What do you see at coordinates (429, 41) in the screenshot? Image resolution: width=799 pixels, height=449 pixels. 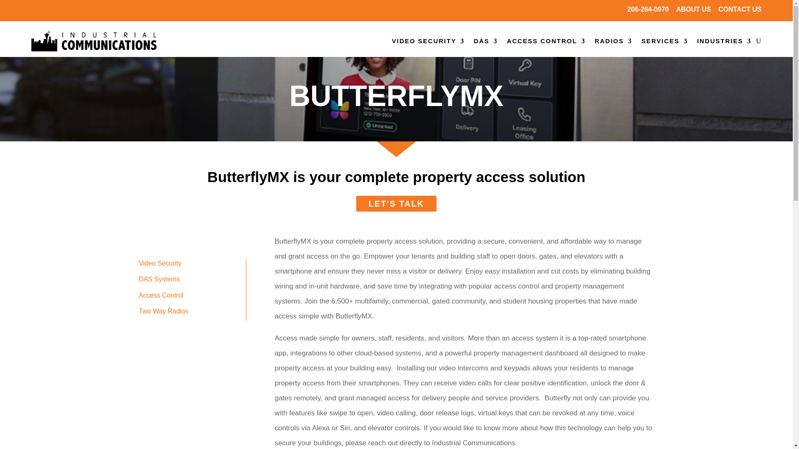 I see `VIDEO SECURITY` at bounding box center [429, 41].